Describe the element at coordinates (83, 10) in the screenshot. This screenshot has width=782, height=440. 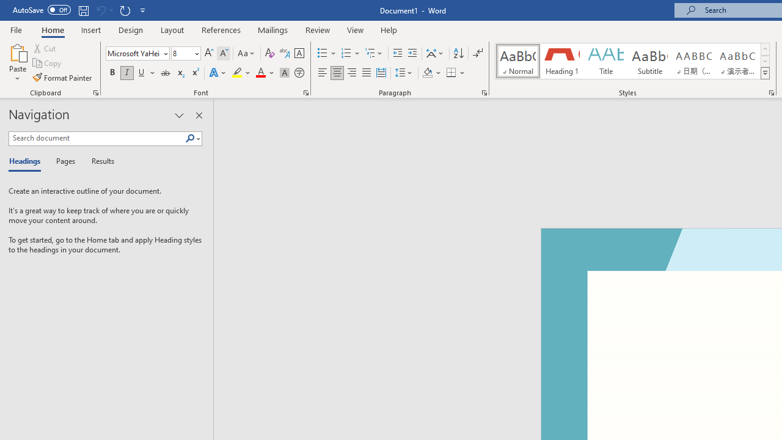
I see `Save` at that location.